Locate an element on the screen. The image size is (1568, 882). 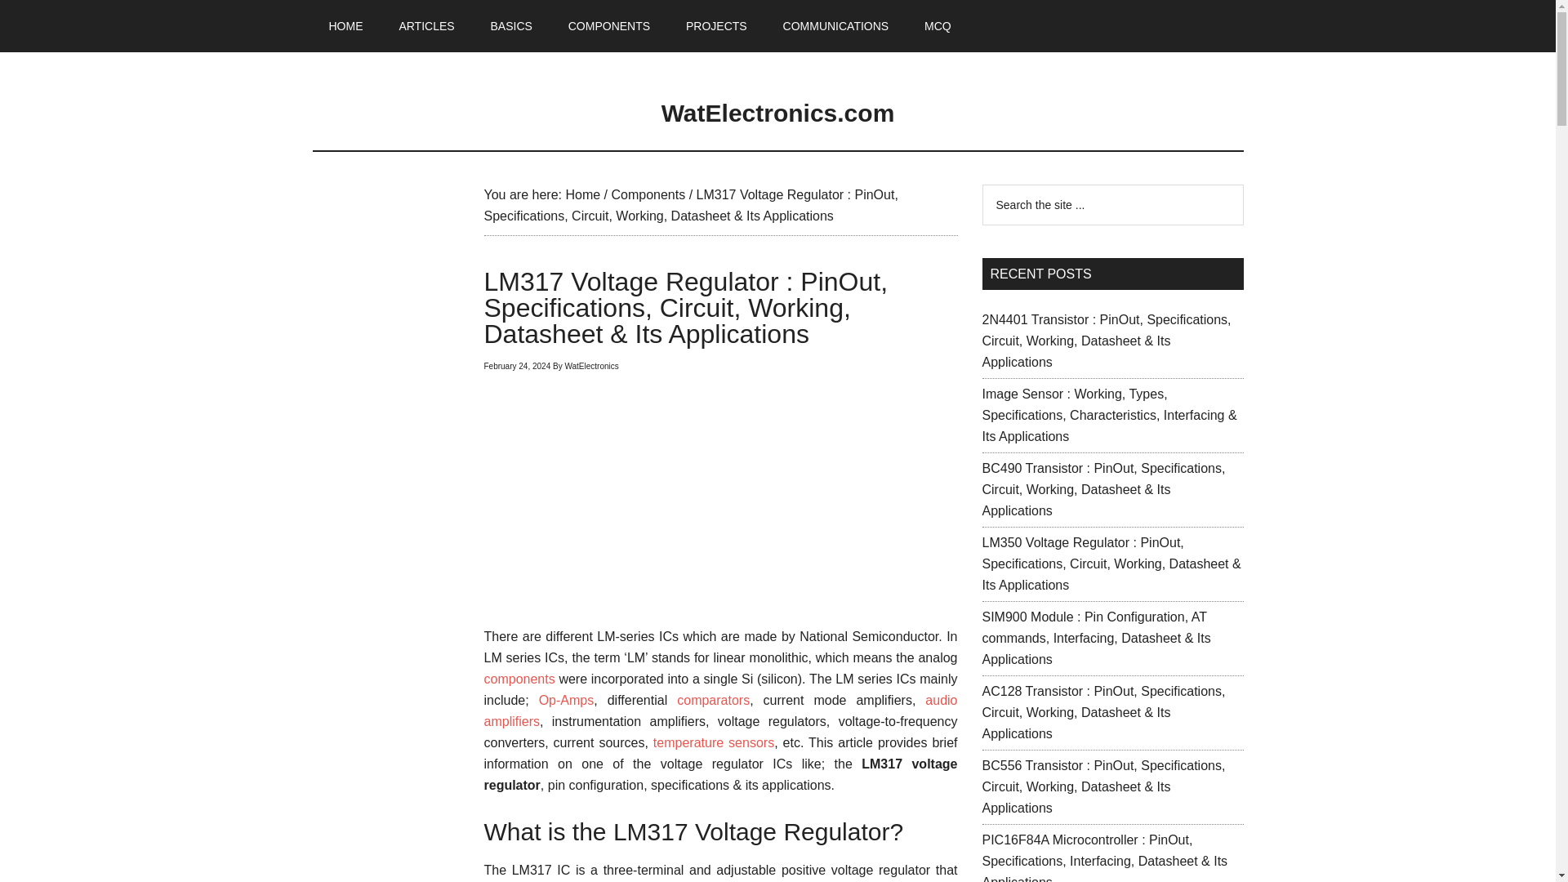
Op-Amps is located at coordinates (567, 700).